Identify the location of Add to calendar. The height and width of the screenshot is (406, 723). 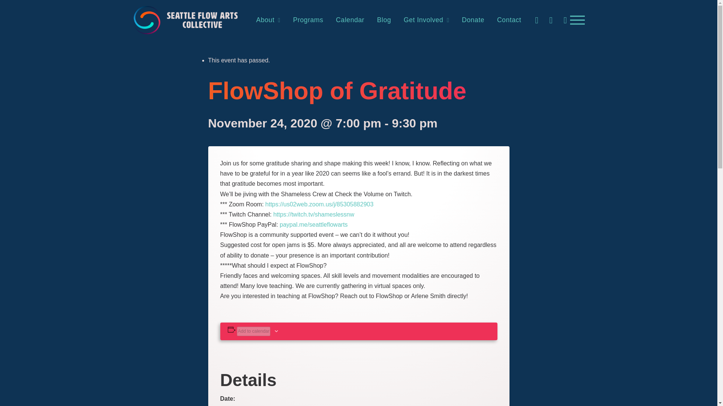
(253, 331).